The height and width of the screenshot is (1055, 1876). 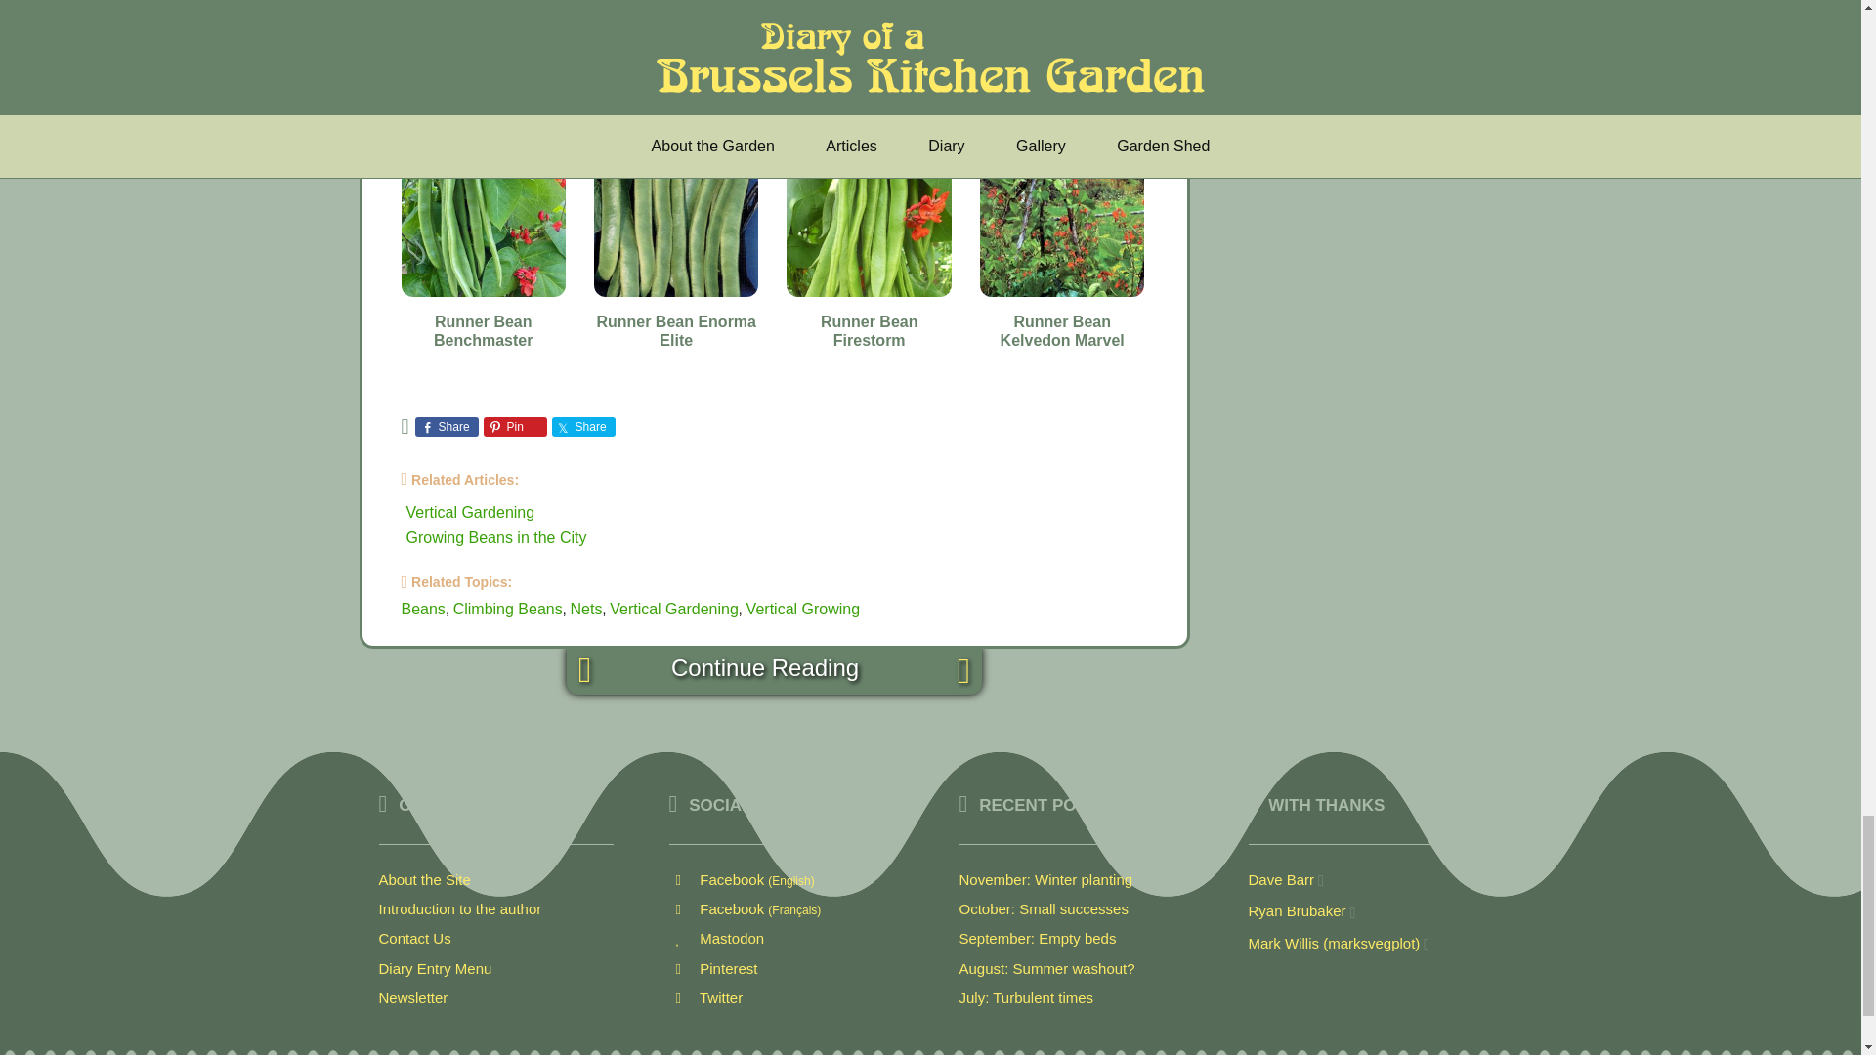 I want to click on Diary Entry Menu, so click(x=435, y=968).